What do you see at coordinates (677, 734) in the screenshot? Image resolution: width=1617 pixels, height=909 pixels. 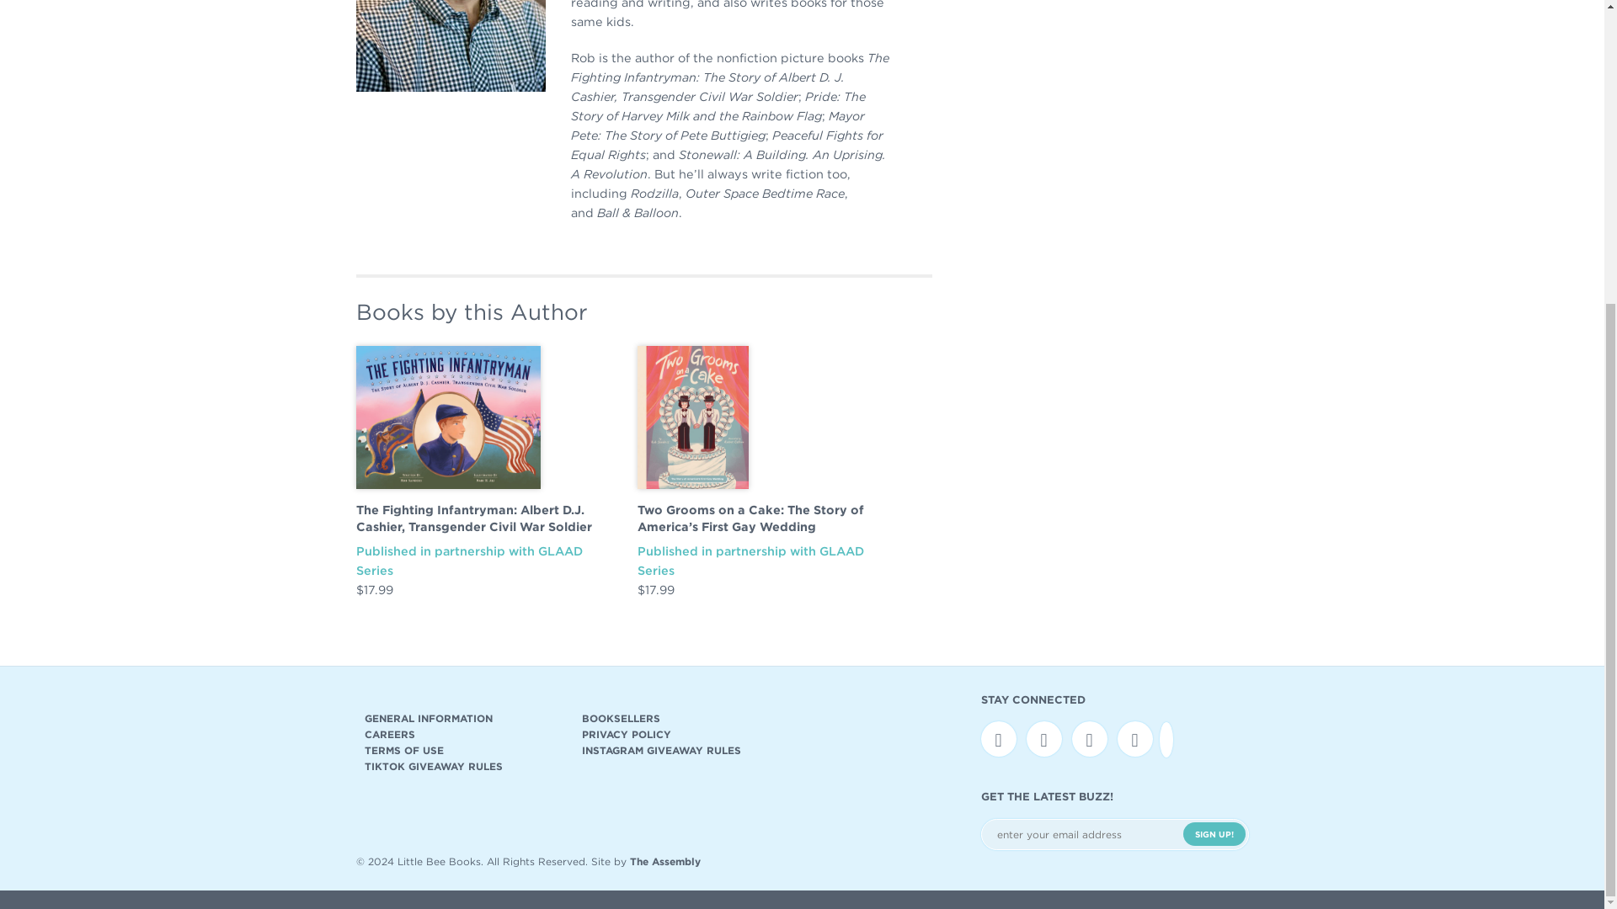 I see `PRIVACY POLICY` at bounding box center [677, 734].